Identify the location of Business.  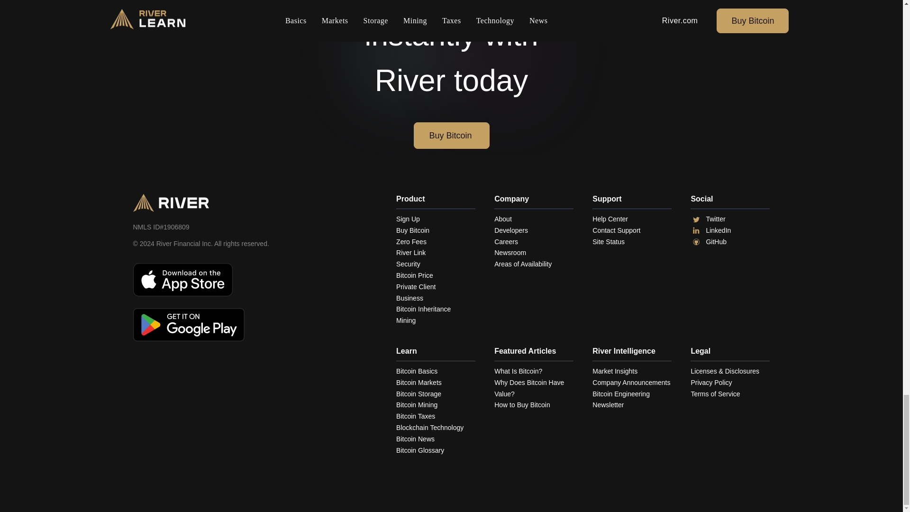
(435, 298).